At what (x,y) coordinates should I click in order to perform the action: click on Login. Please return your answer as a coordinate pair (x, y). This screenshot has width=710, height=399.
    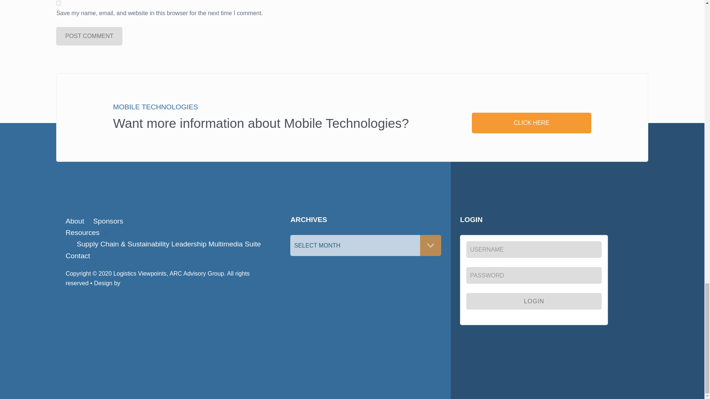
    Looking at the image, I should click on (534, 301).